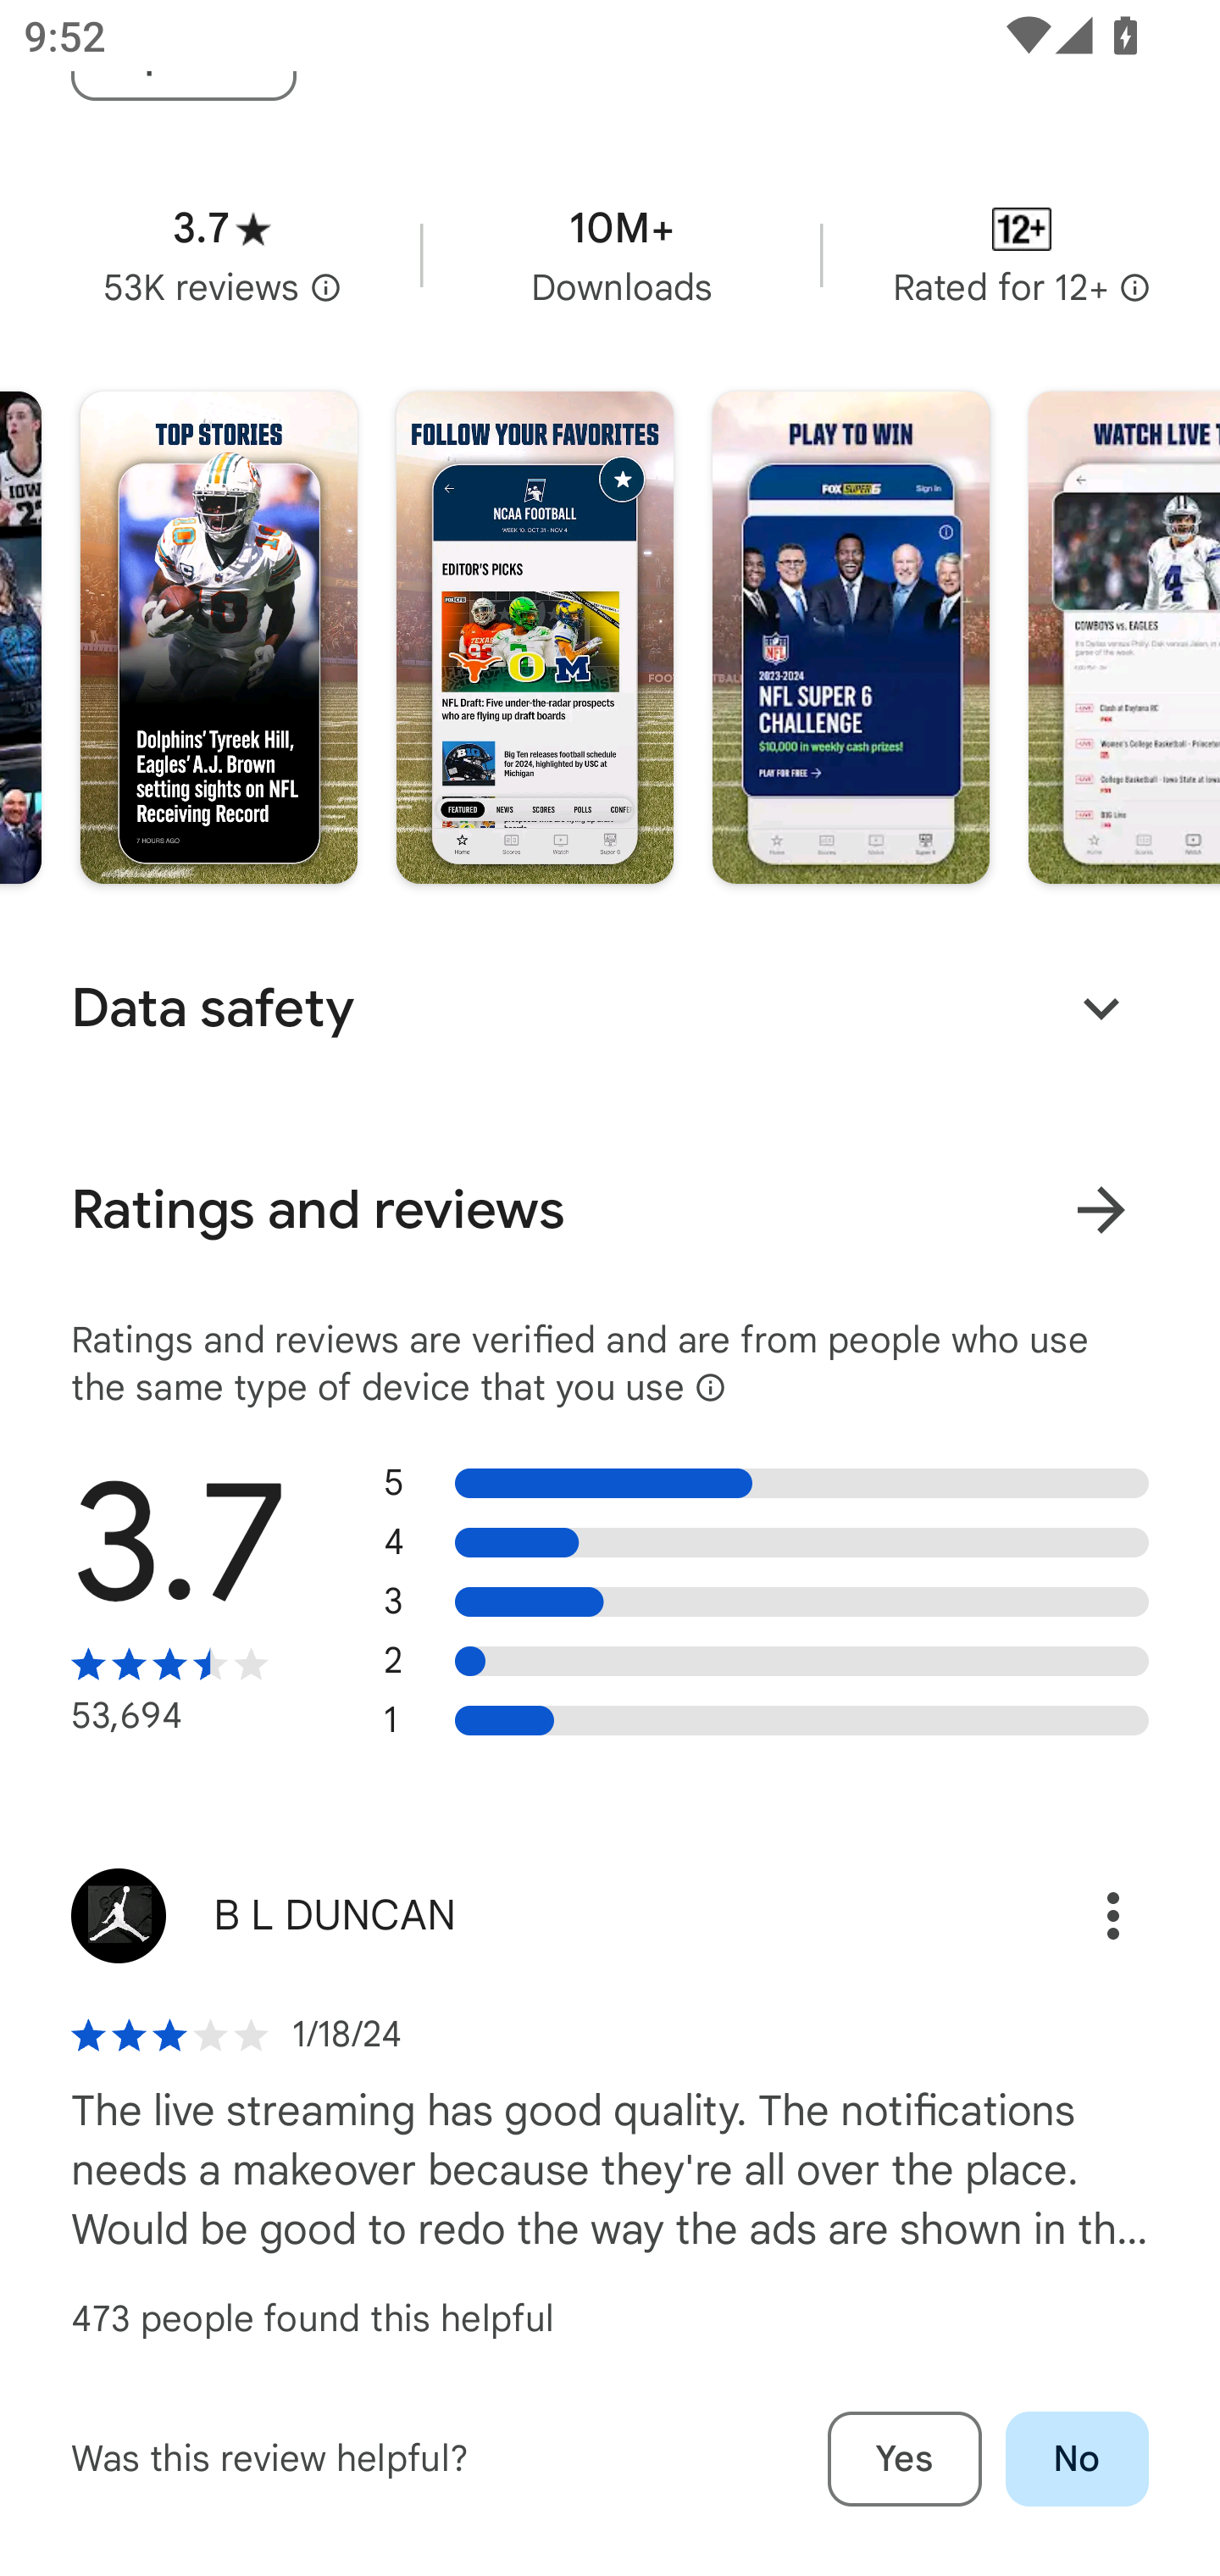 This screenshot has width=1220, height=2576. I want to click on Average rating 3.7 stars in 53 thousand reviews, so click(222, 254).